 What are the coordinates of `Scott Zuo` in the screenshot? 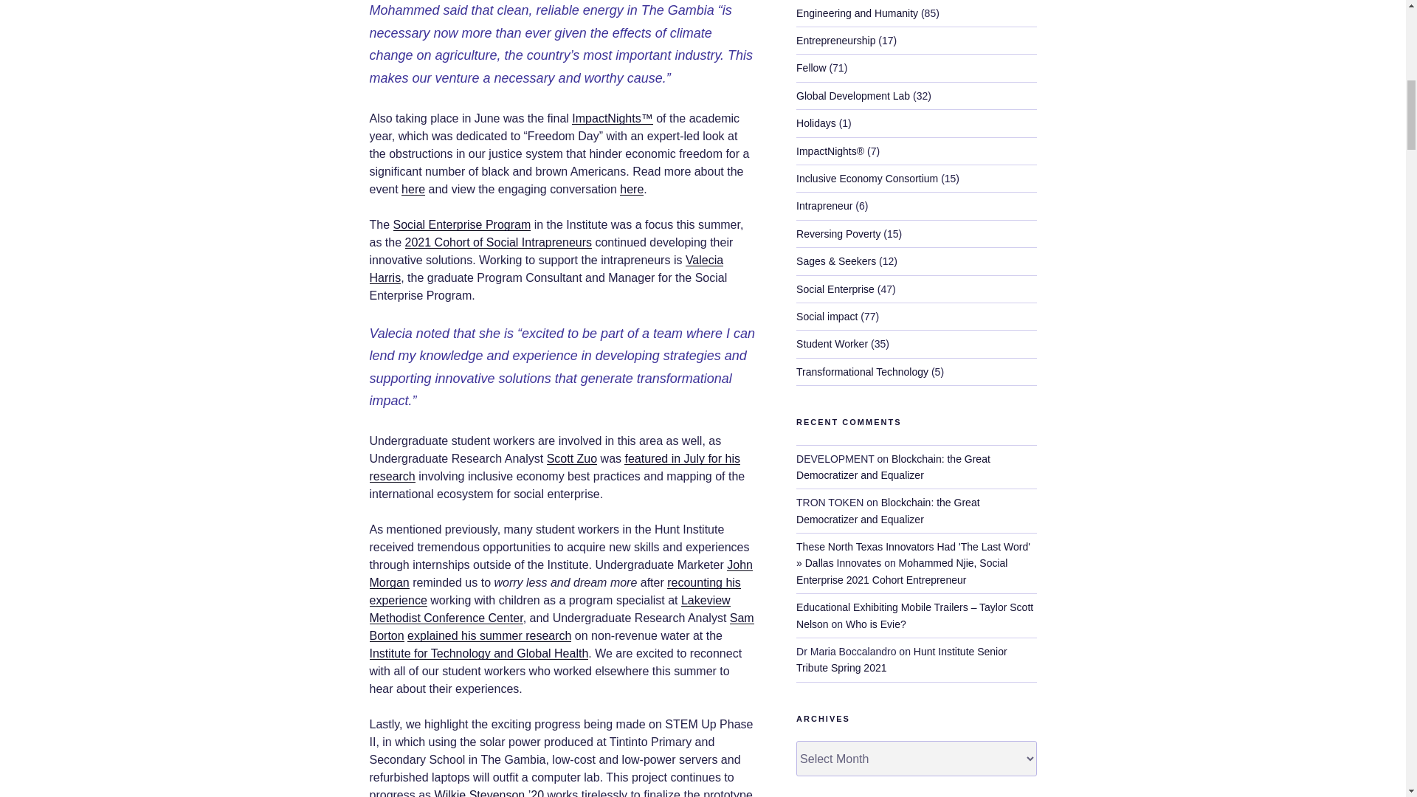 It's located at (571, 458).